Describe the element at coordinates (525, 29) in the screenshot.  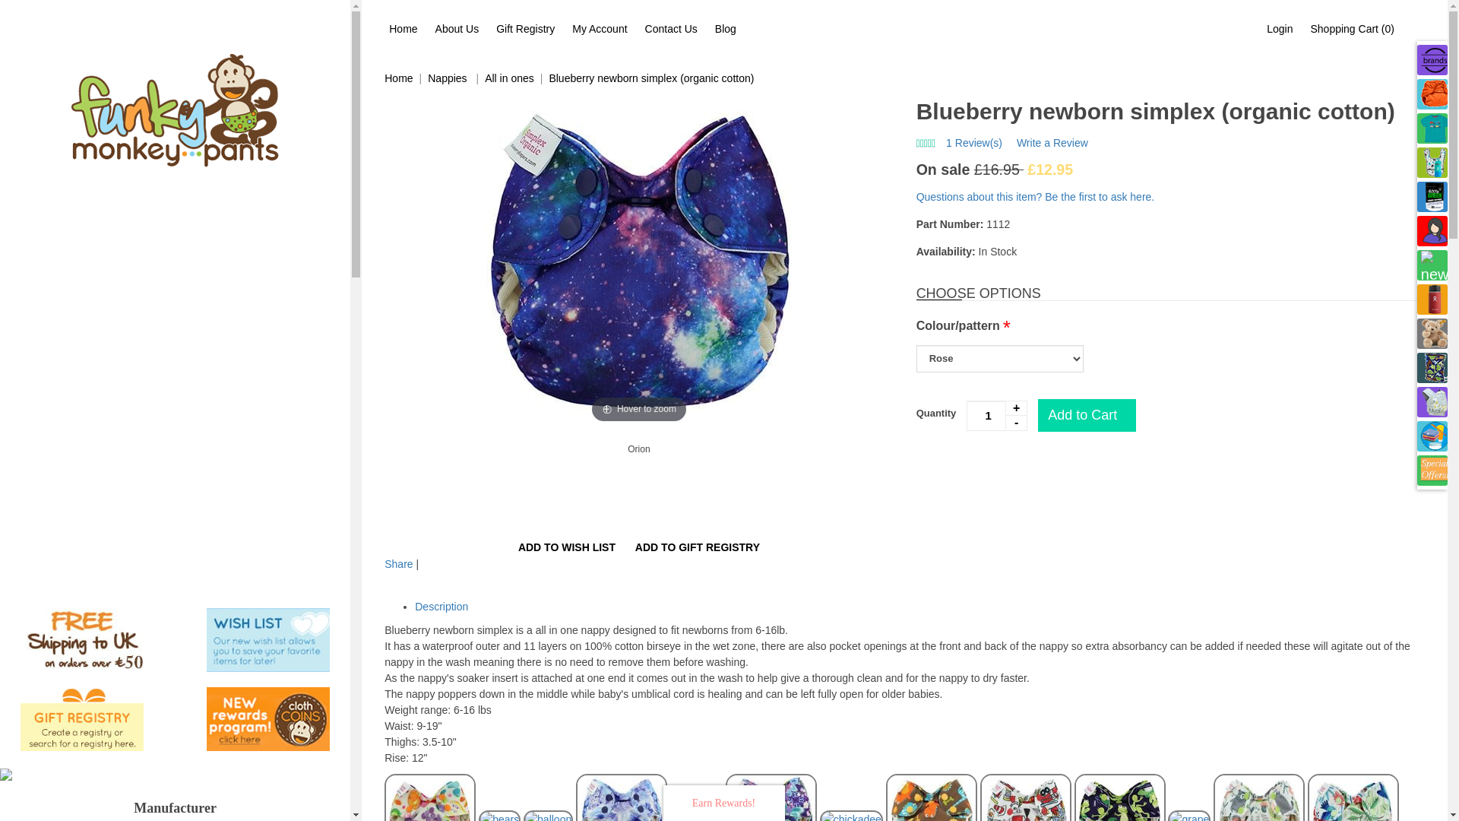
I see `Gift Registry` at that location.